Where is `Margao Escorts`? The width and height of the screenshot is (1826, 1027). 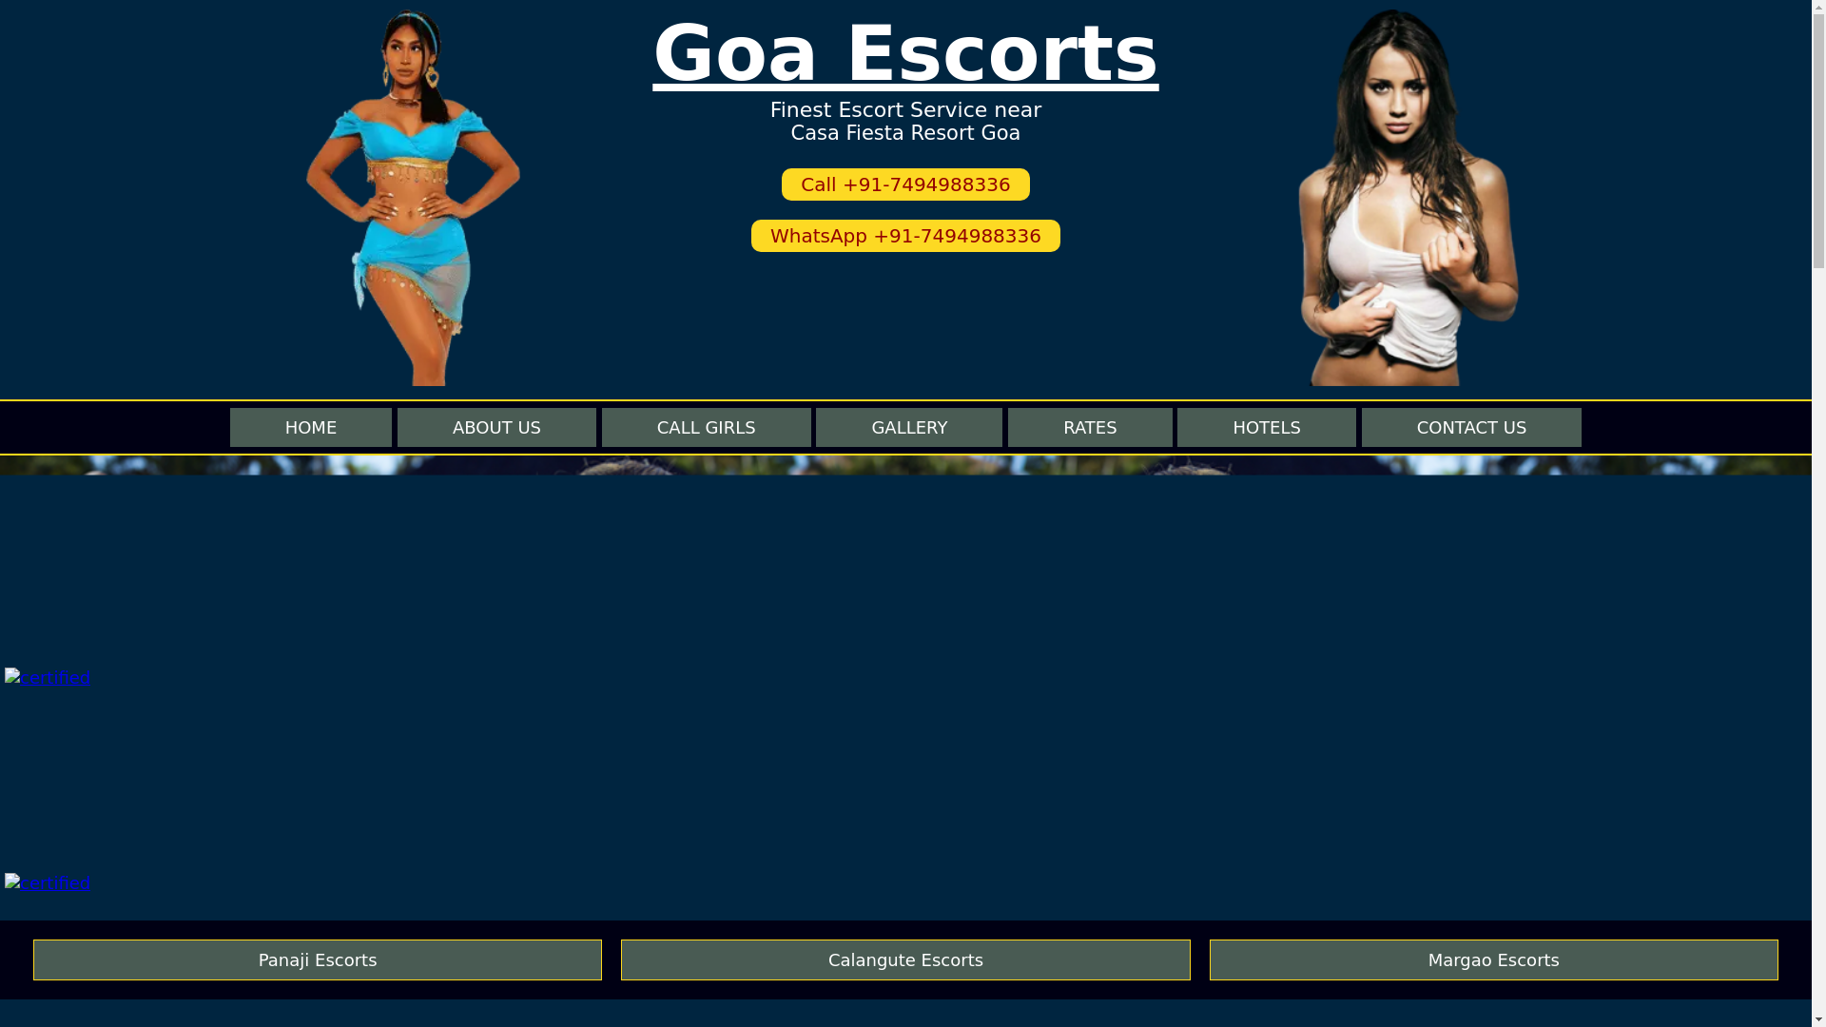
Margao Escorts is located at coordinates (1493, 960).